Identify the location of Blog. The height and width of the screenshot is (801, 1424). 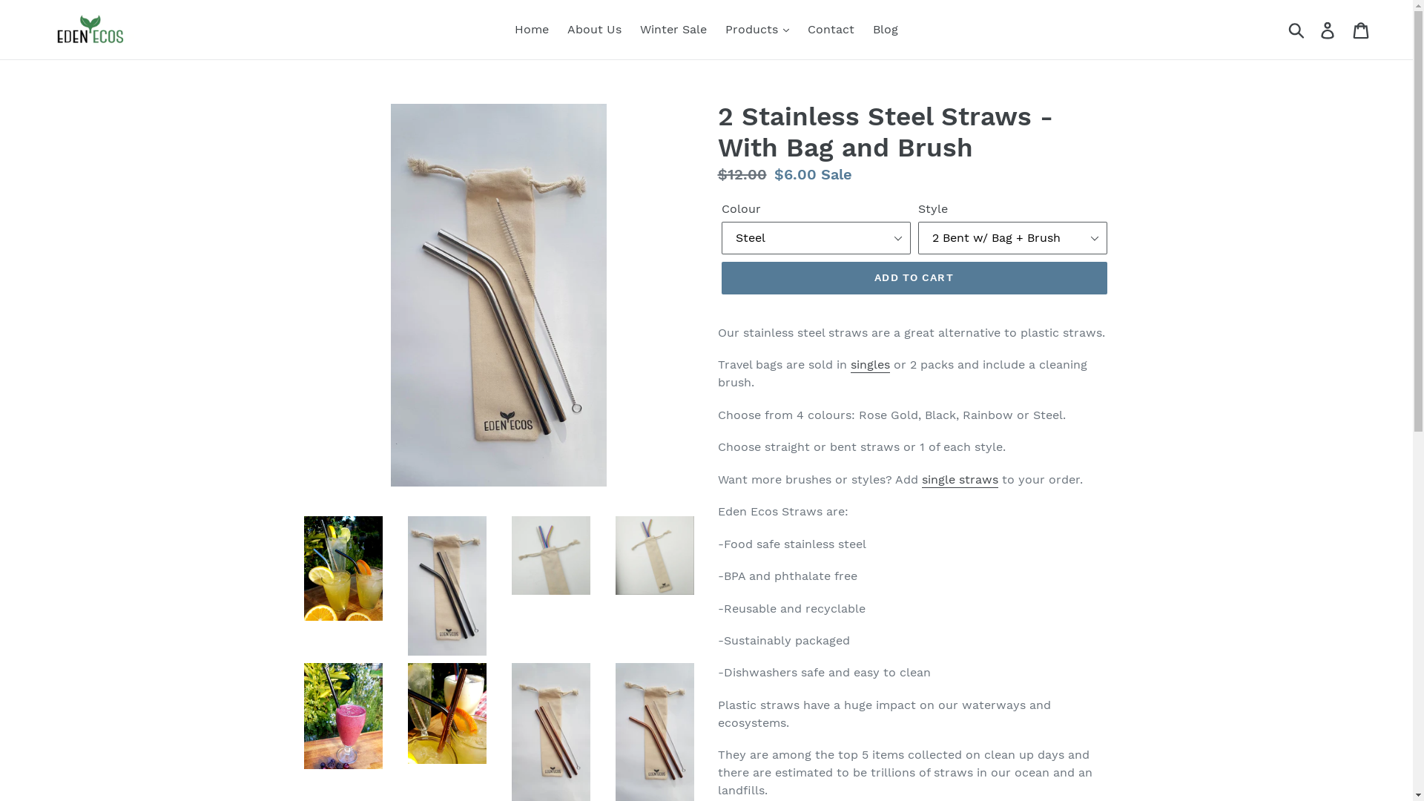
(886, 30).